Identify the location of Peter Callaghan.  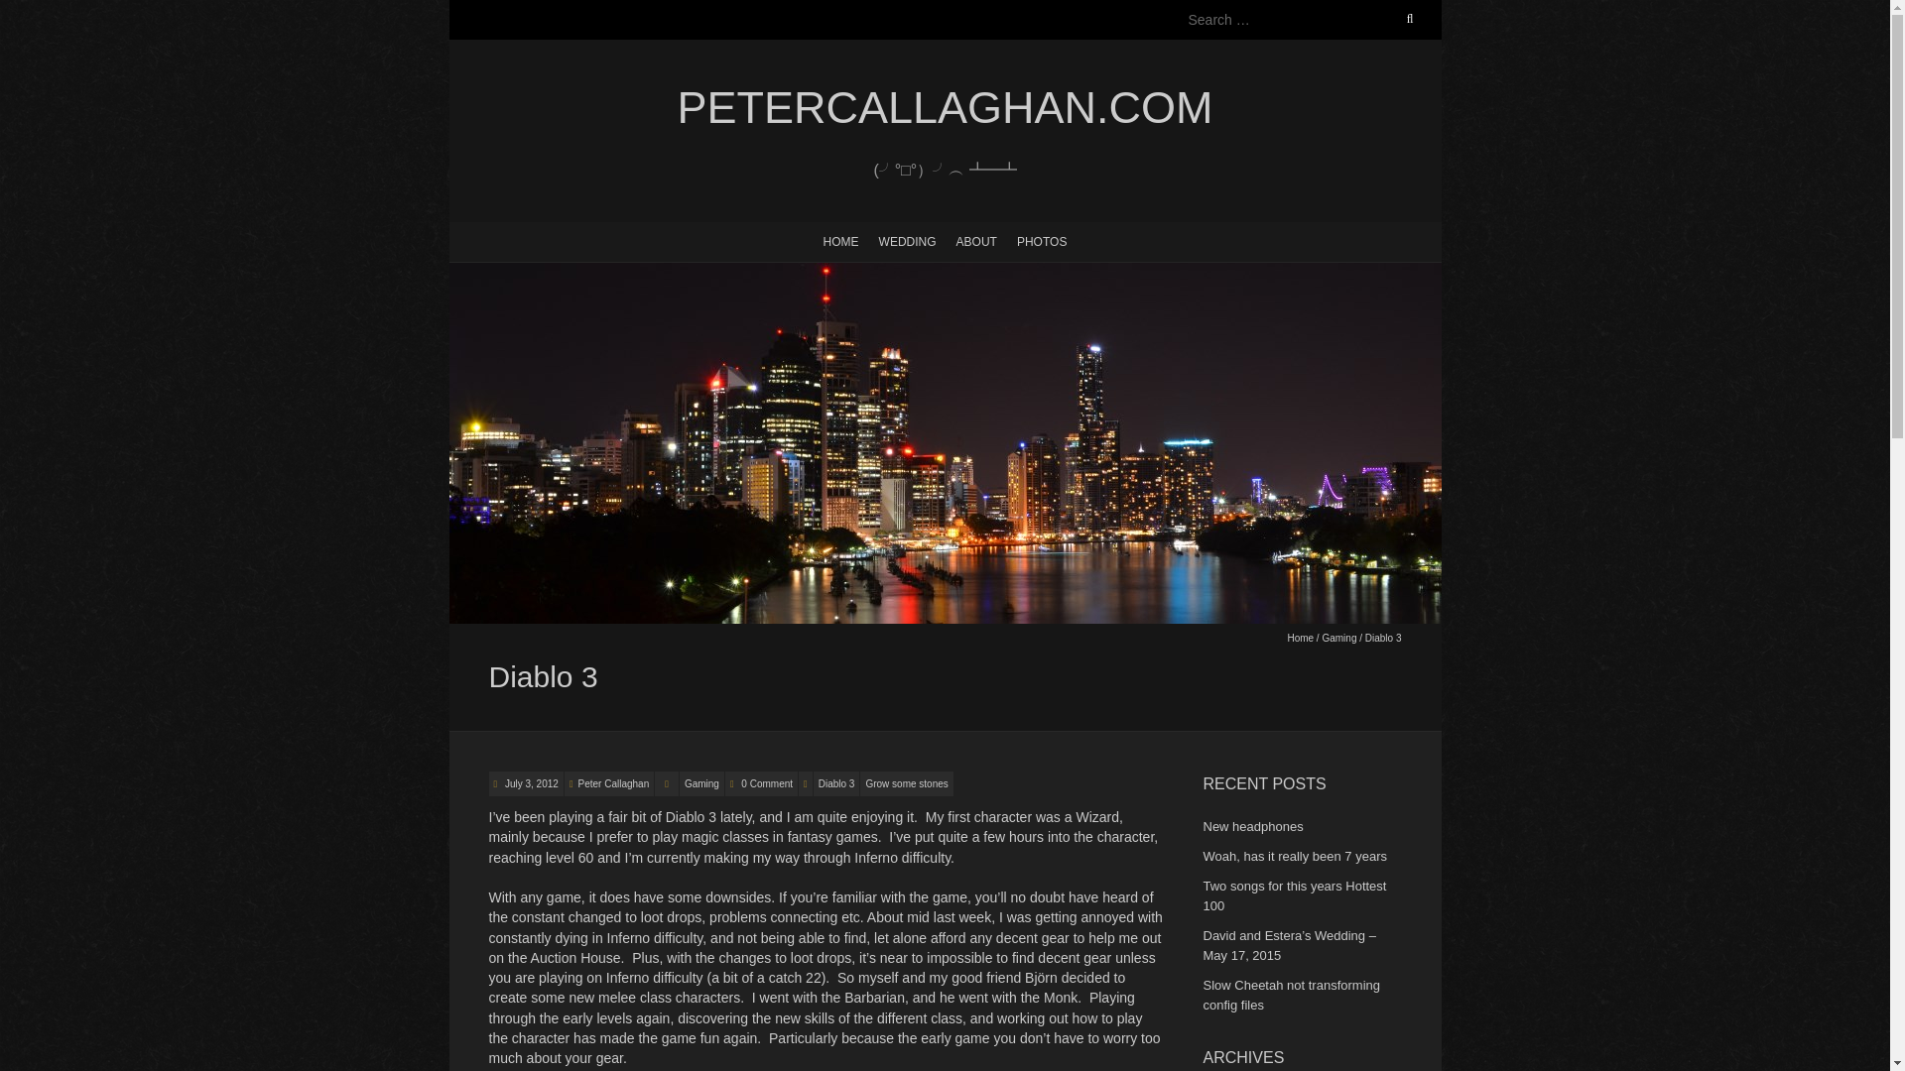
(613, 783).